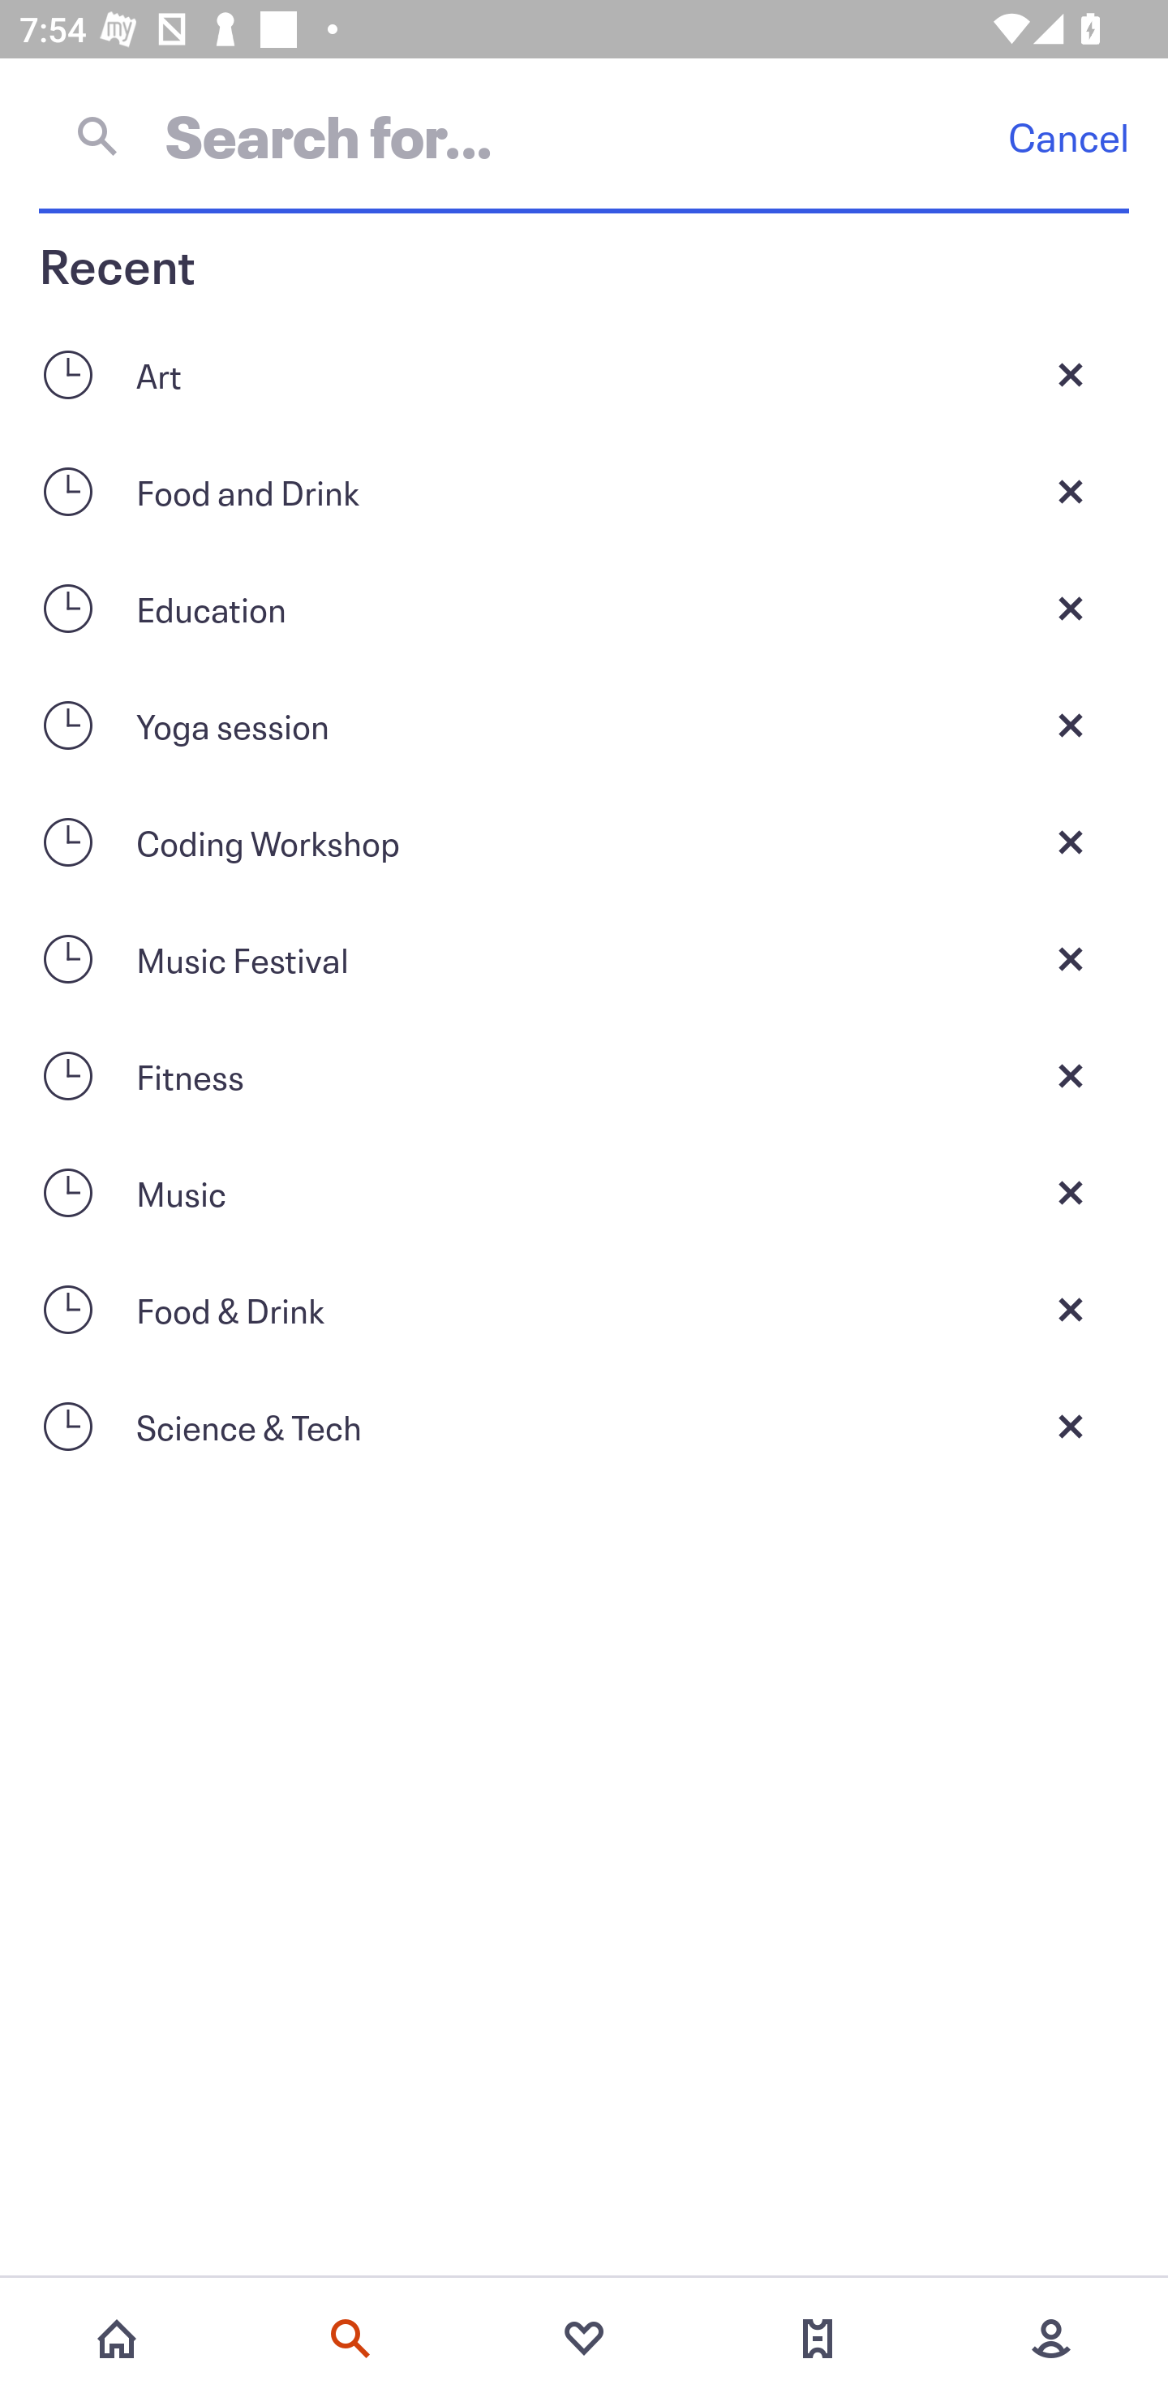 This screenshot has height=2402, width=1168. Describe the element at coordinates (1071, 490) in the screenshot. I see `Close current screen` at that location.